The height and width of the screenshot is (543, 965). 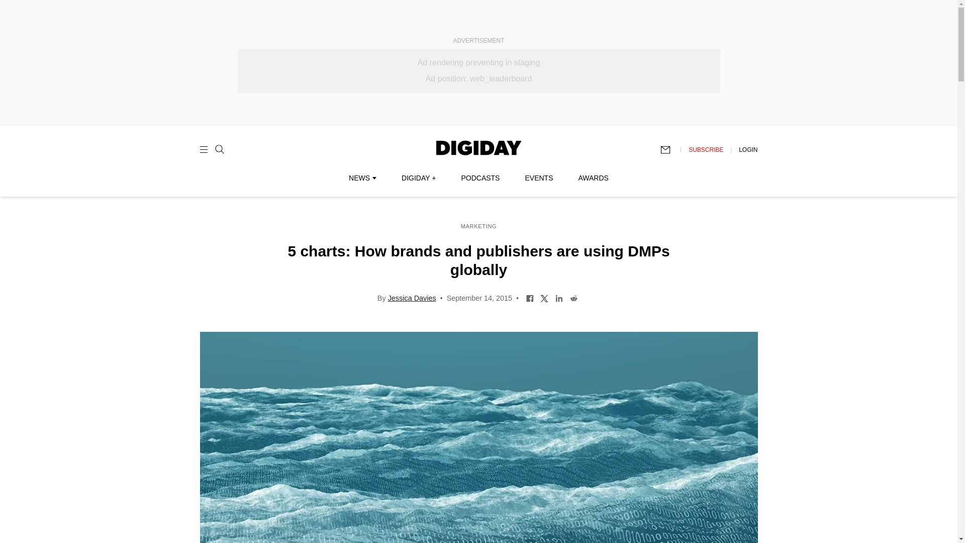 What do you see at coordinates (362, 177) in the screenshot?
I see `NEWS` at bounding box center [362, 177].